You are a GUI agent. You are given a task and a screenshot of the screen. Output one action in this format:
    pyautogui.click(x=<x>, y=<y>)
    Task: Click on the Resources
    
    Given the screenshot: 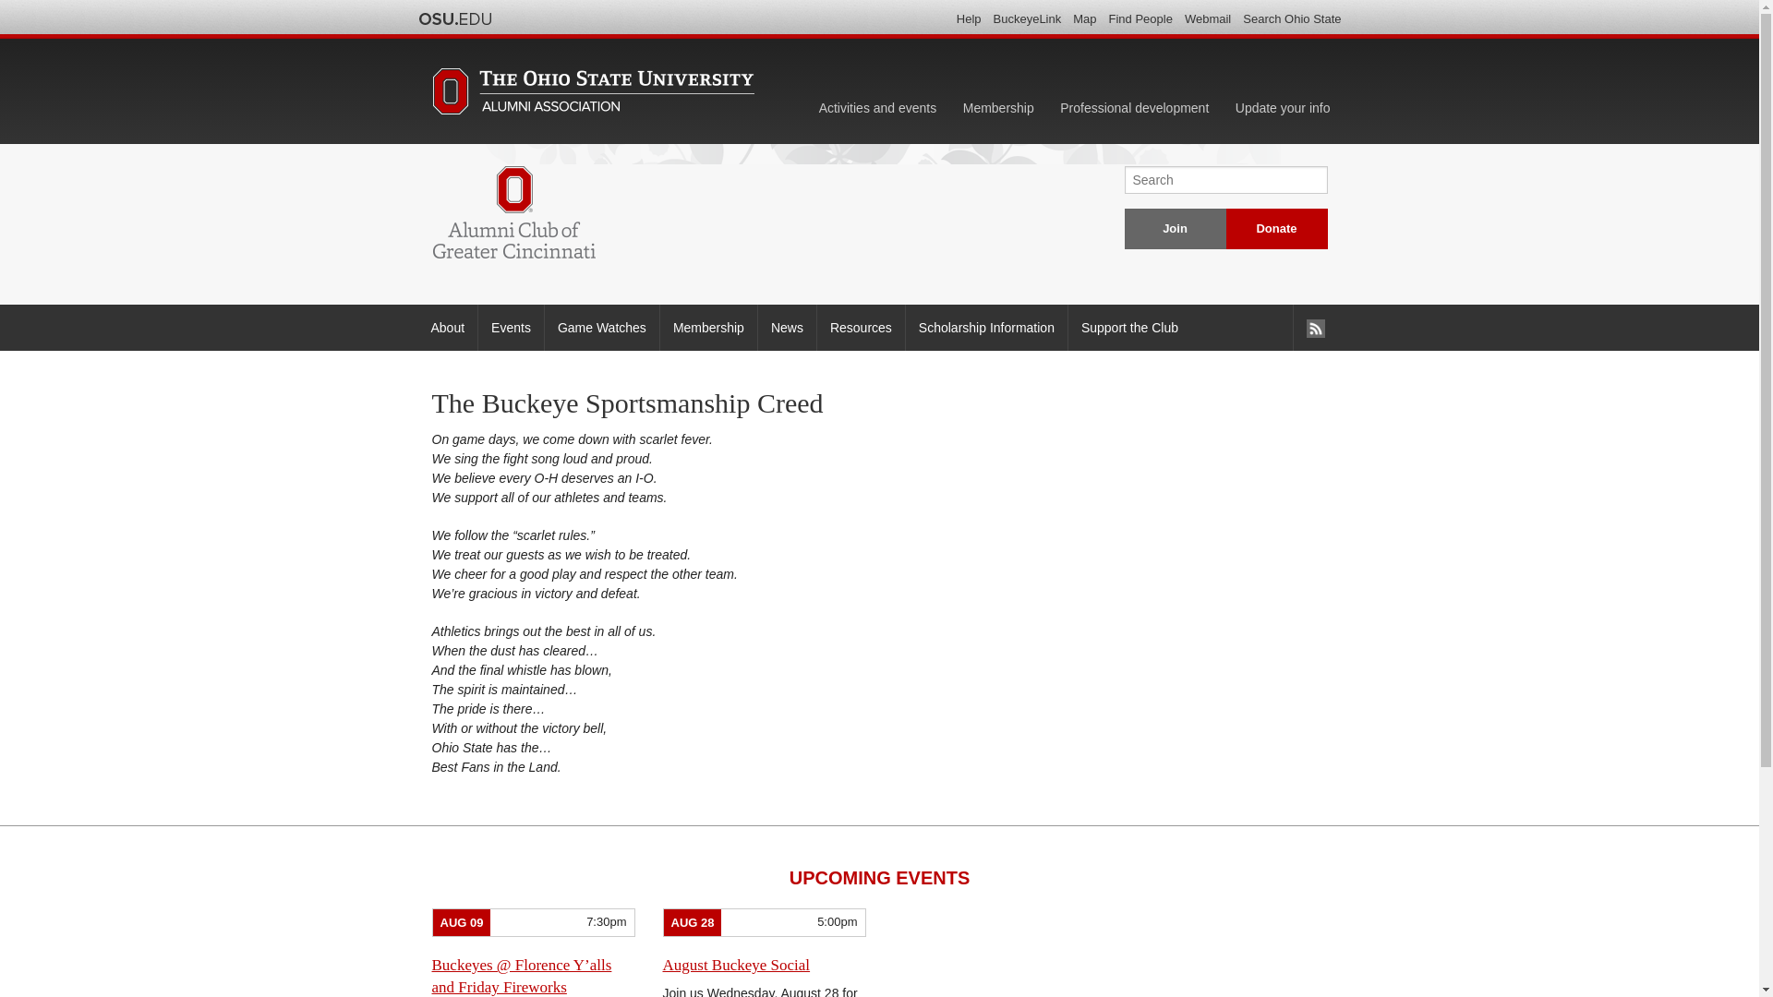 What is the action you would take?
    pyautogui.click(x=860, y=328)
    